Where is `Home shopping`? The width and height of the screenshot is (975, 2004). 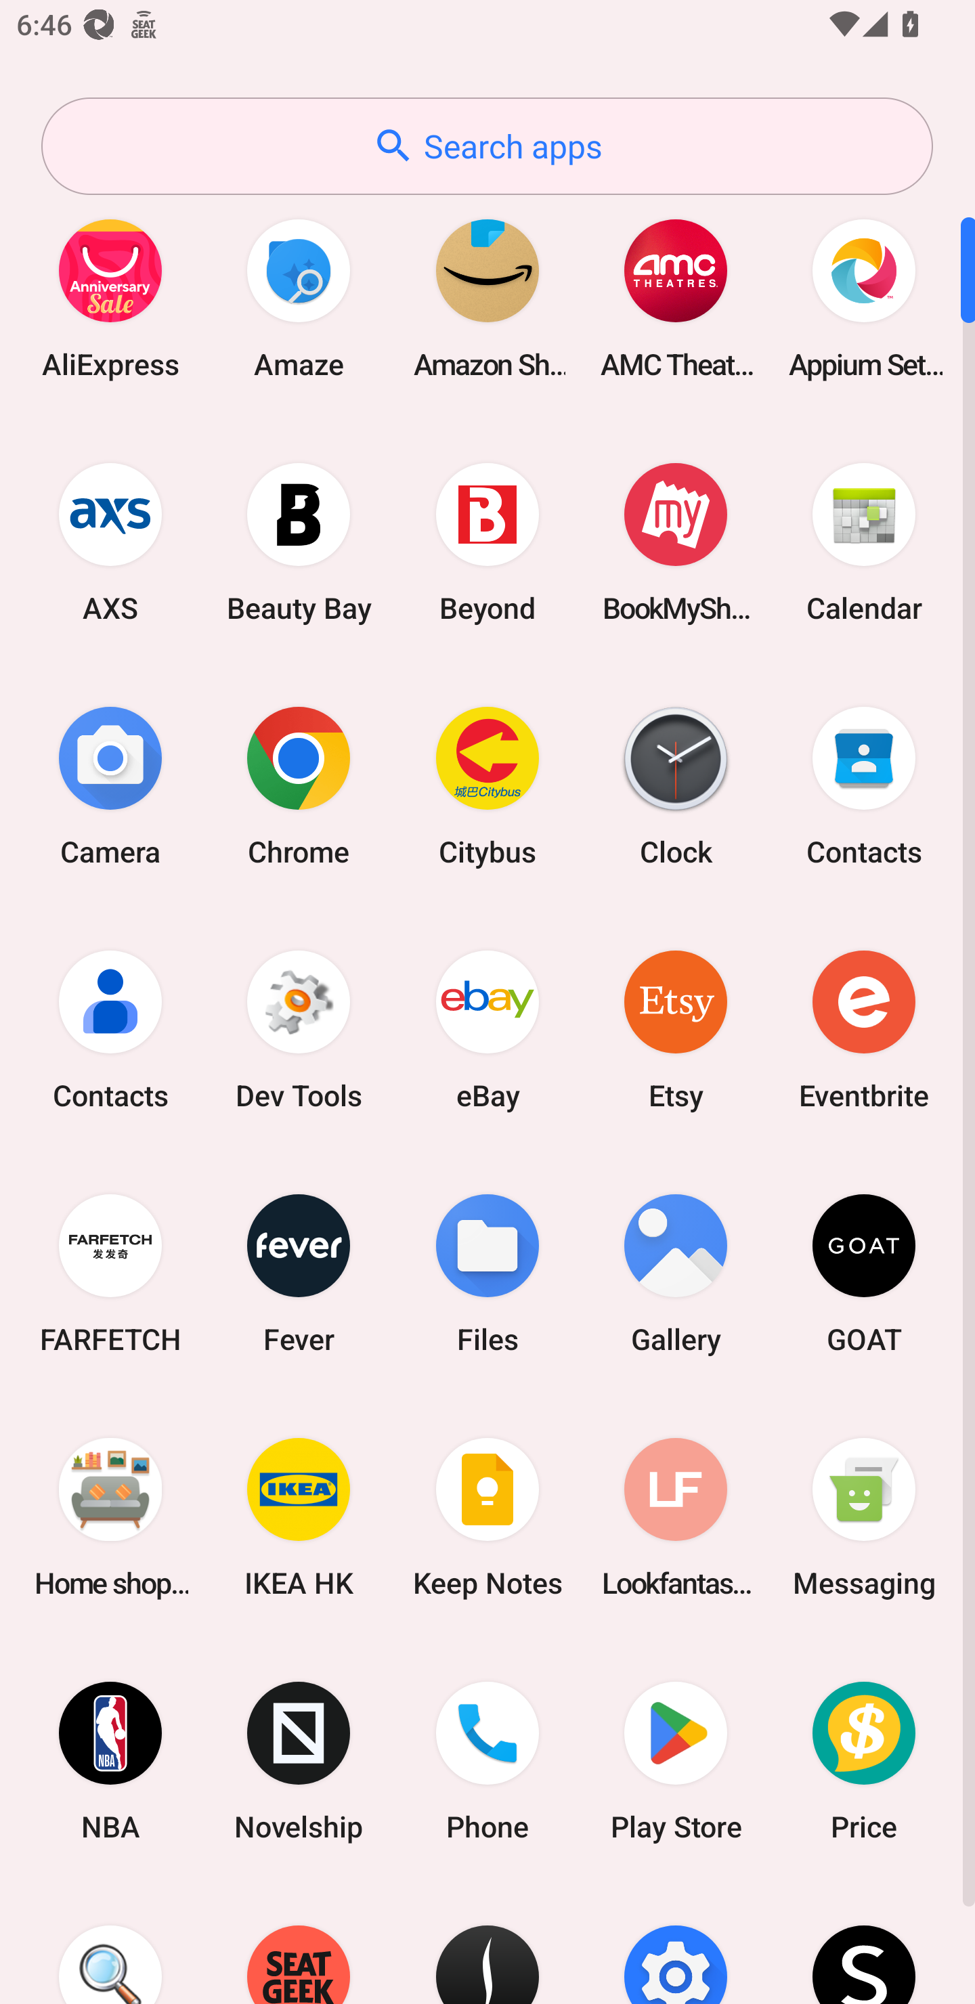
Home shopping is located at coordinates (110, 1517).